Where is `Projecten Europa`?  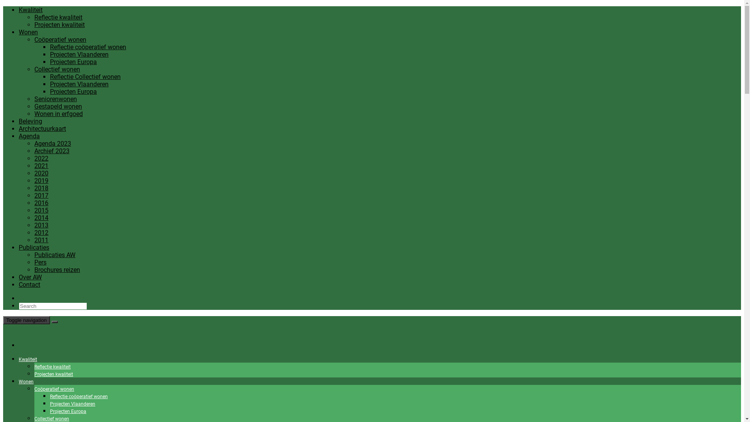 Projecten Europa is located at coordinates (68, 411).